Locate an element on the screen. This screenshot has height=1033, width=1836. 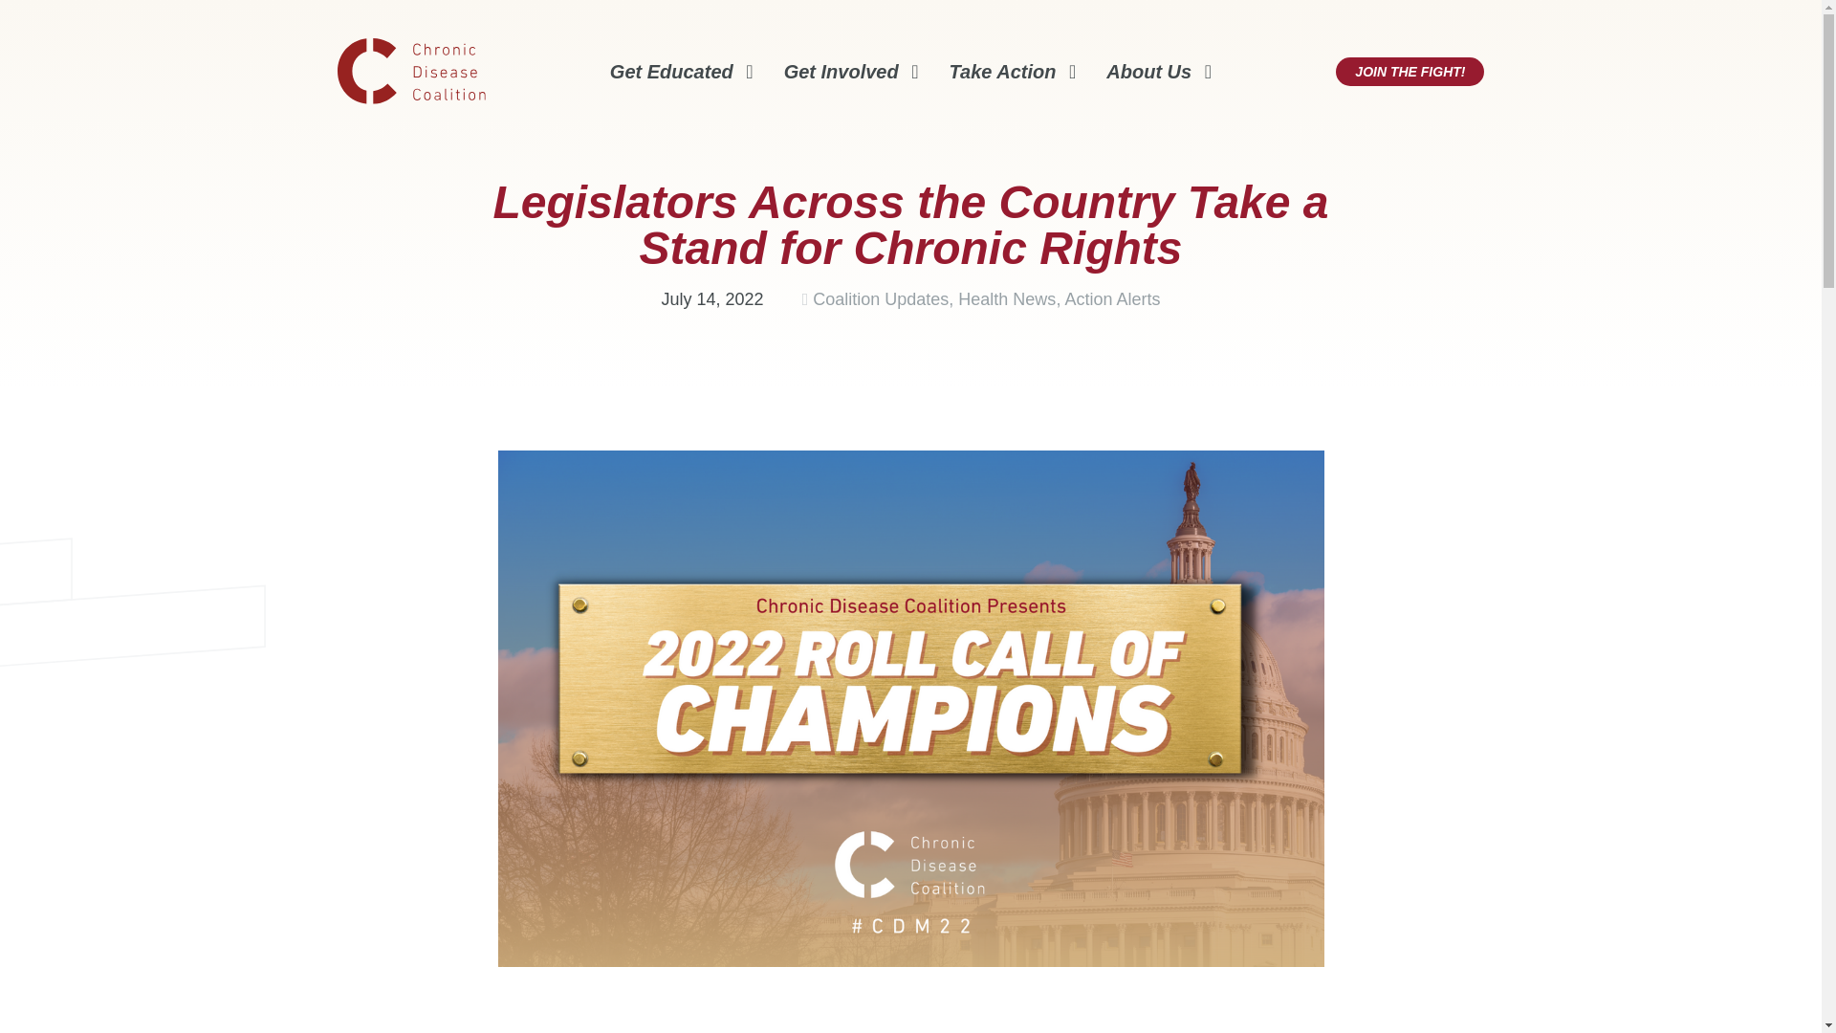
JOIN THE FIGHT! is located at coordinates (1410, 71).